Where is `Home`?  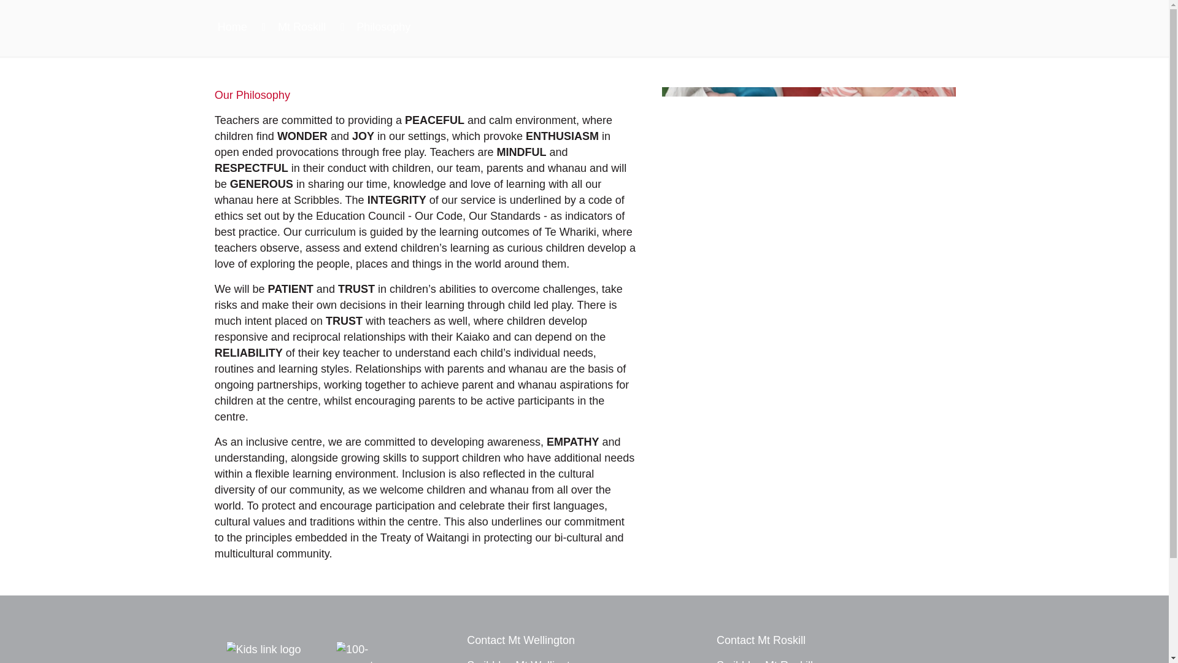
Home is located at coordinates (233, 27).